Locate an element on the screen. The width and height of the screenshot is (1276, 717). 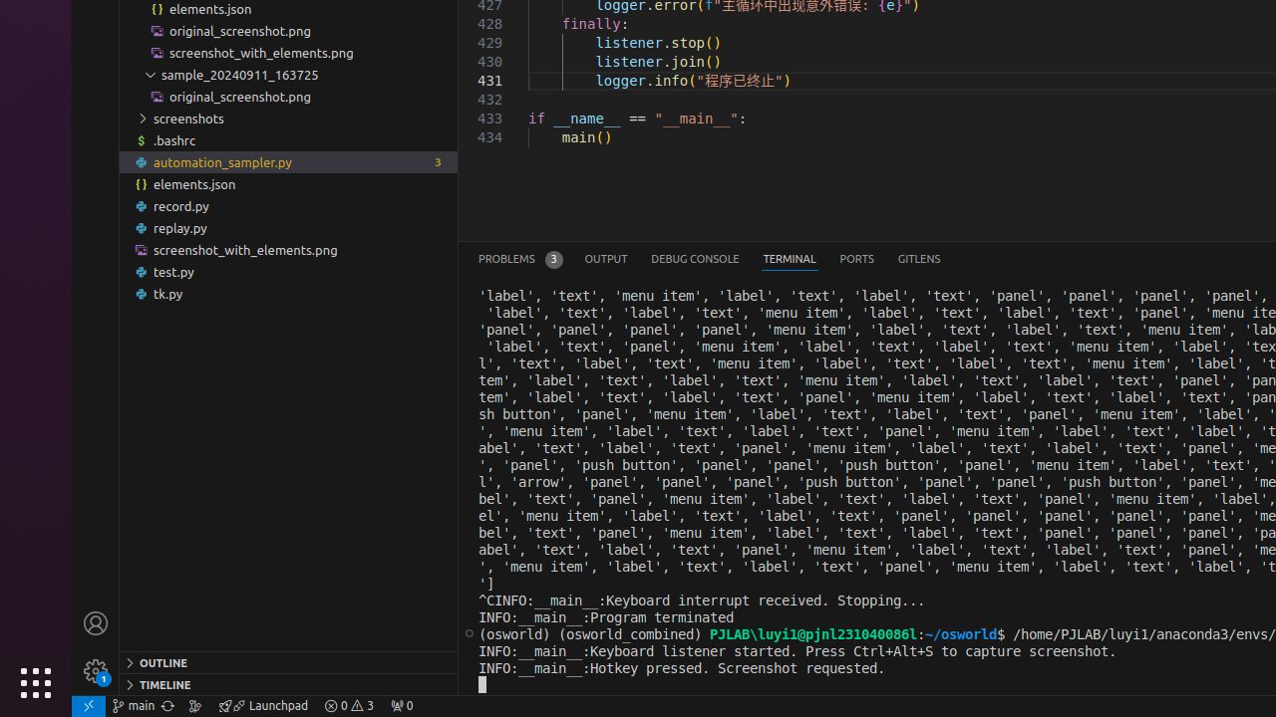
original_screenshot.png is located at coordinates (289, 97).